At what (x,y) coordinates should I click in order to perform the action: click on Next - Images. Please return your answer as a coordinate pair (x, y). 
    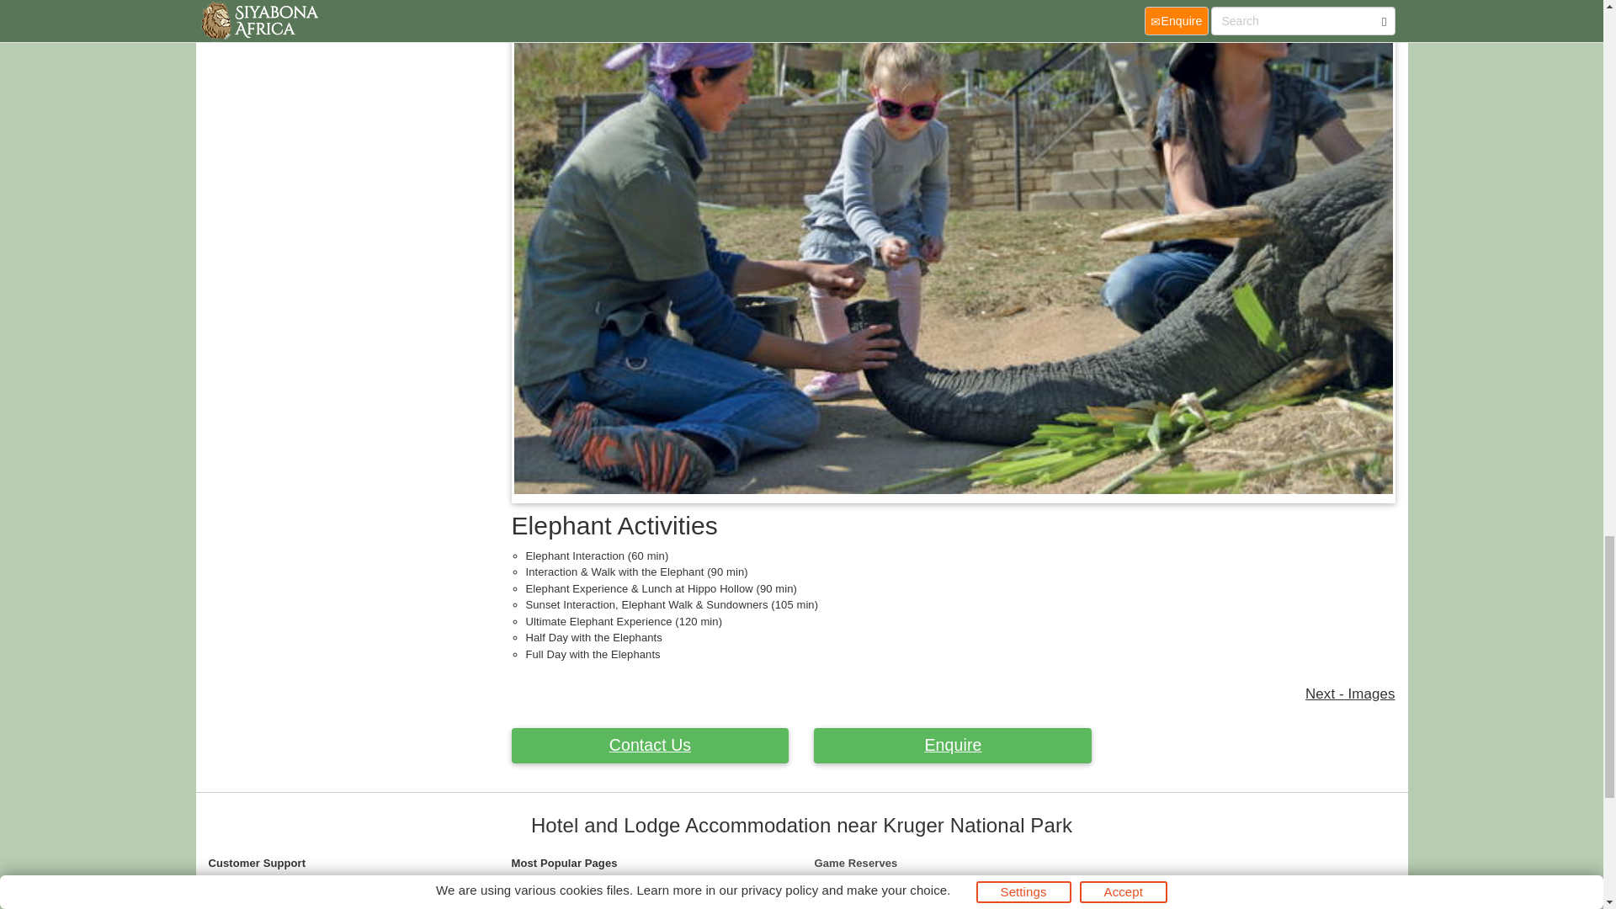
    Looking at the image, I should click on (1350, 694).